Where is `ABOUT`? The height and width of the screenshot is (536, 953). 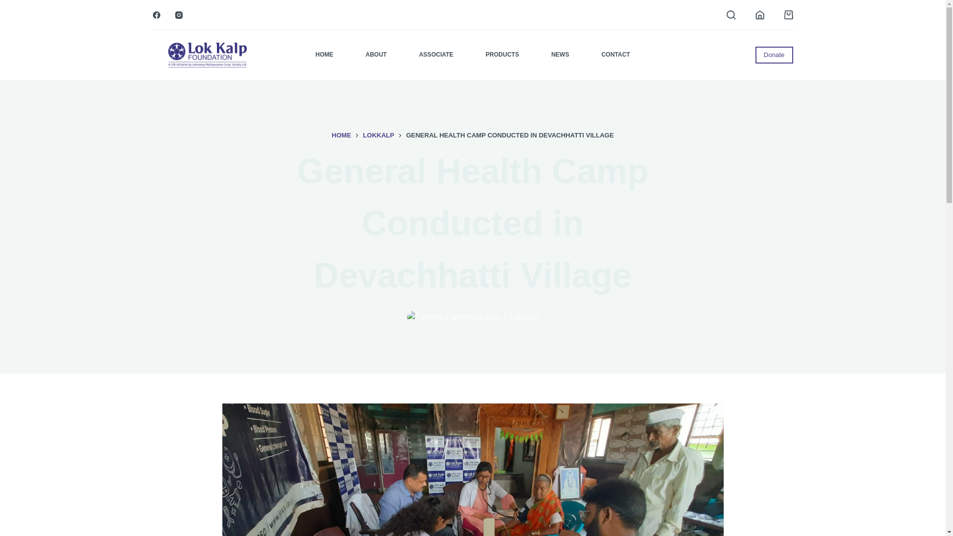
ABOUT is located at coordinates (376, 55).